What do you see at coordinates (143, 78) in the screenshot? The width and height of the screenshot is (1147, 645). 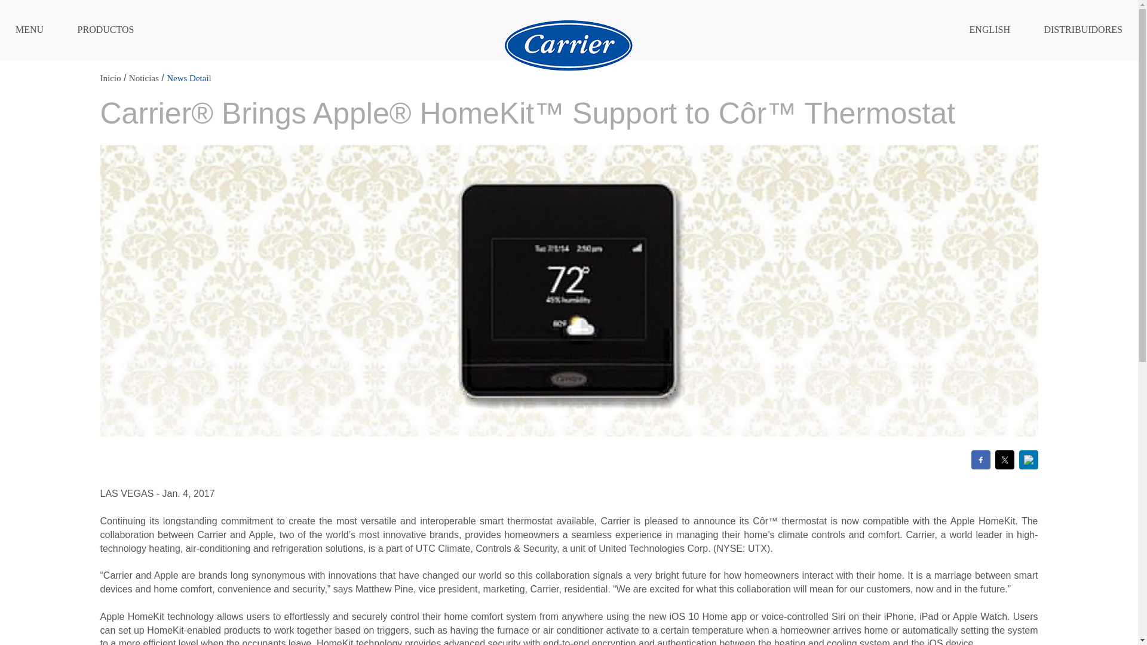 I see `Noticias` at bounding box center [143, 78].